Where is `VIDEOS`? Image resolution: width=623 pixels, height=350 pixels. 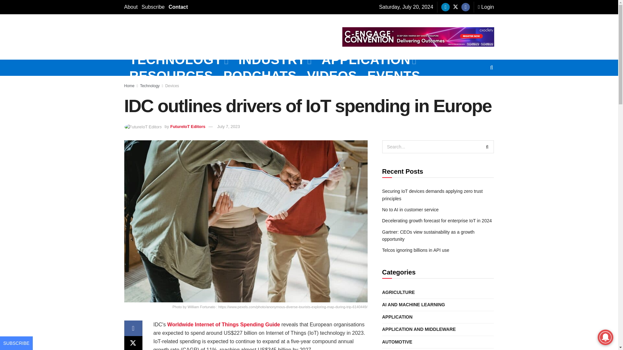 VIDEOS is located at coordinates (332, 76).